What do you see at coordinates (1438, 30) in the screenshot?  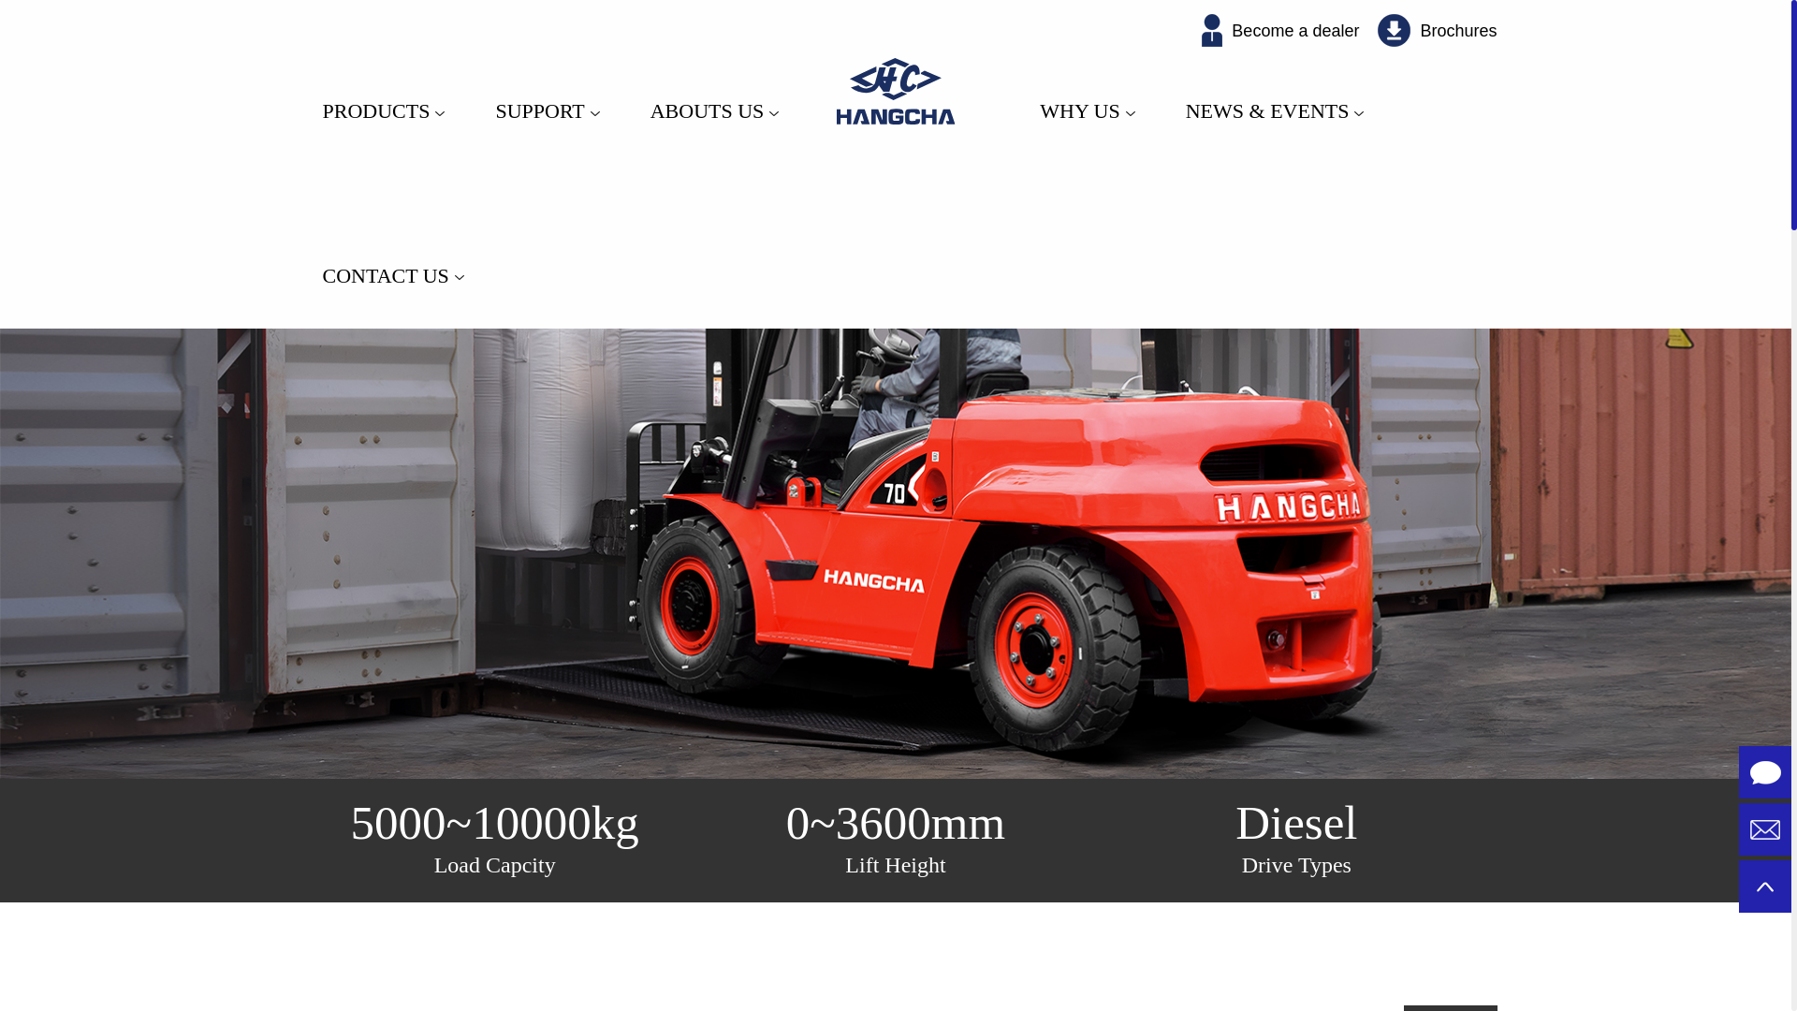 I see `Brochures` at bounding box center [1438, 30].